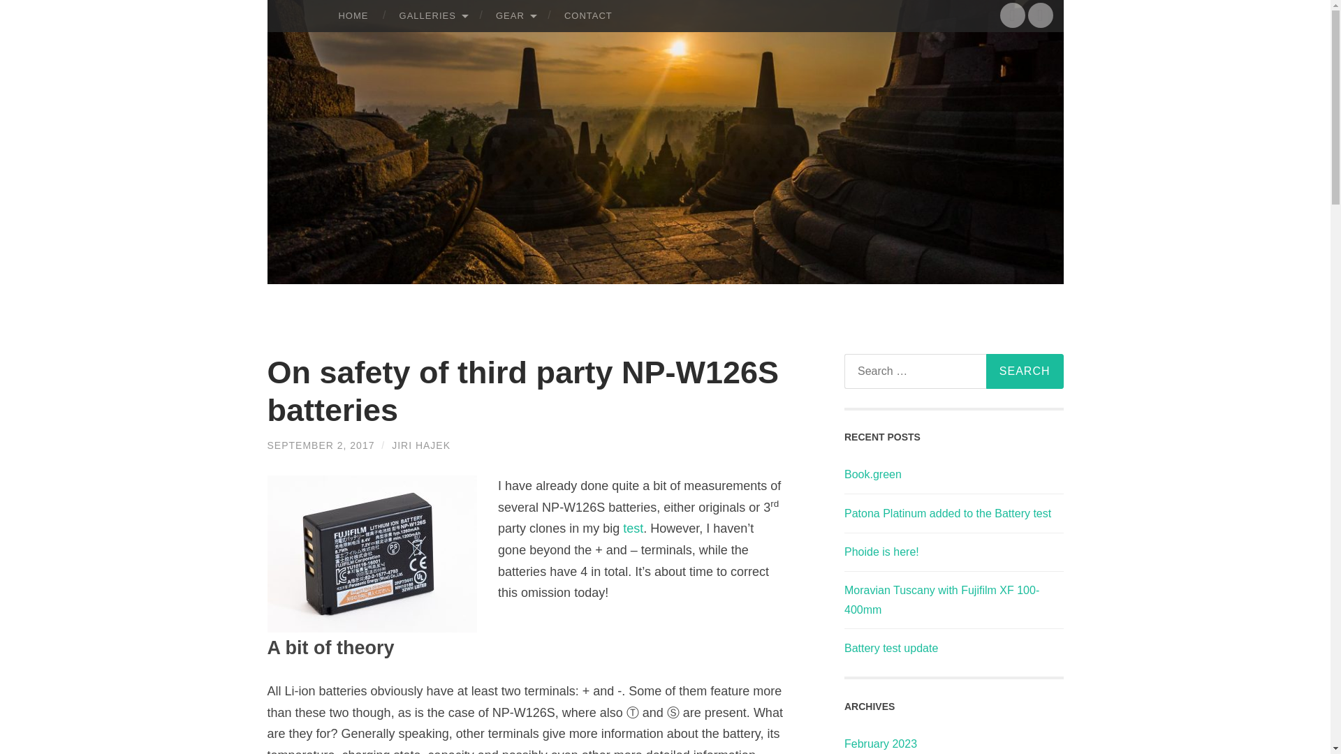 The height and width of the screenshot is (754, 1341). I want to click on ULTRALIGHT PHOTOGRAPHY, so click(784, 57).